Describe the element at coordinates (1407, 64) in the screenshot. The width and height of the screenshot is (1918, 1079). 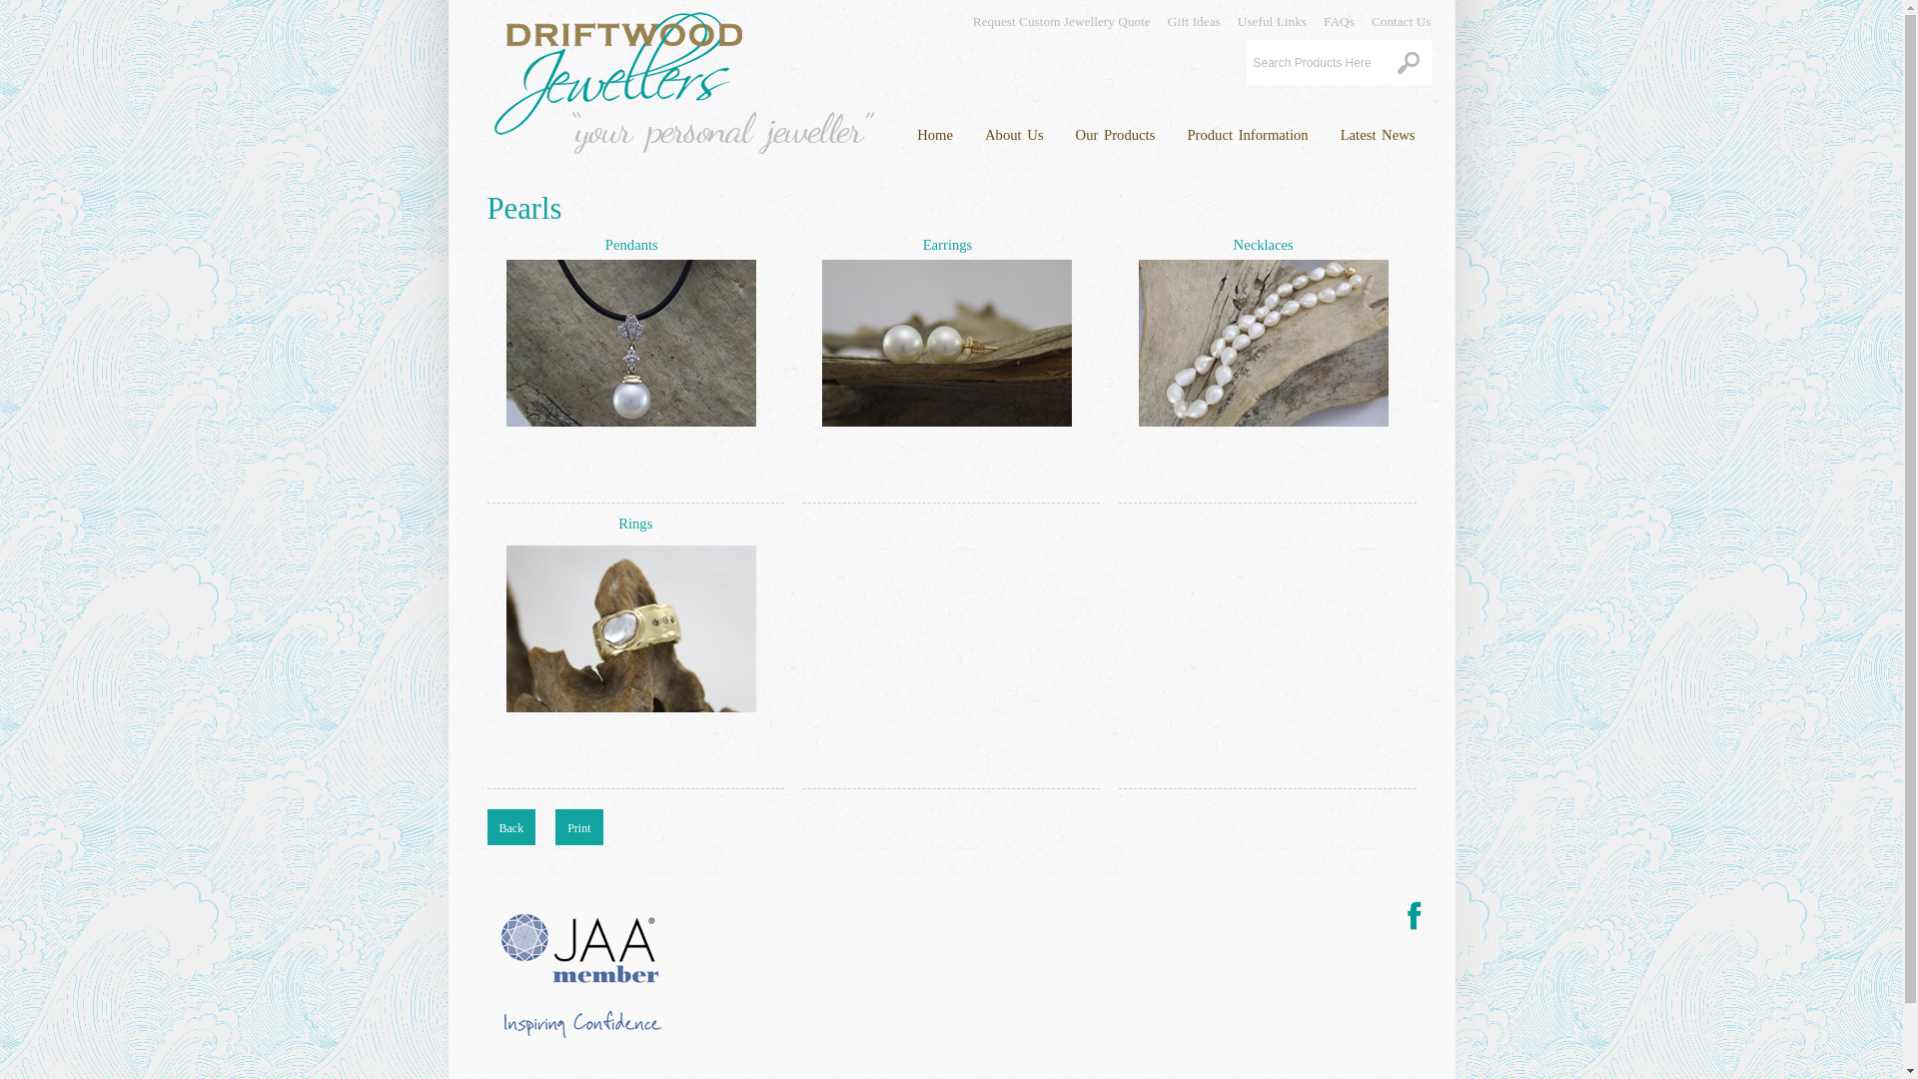
I see `Search` at that location.